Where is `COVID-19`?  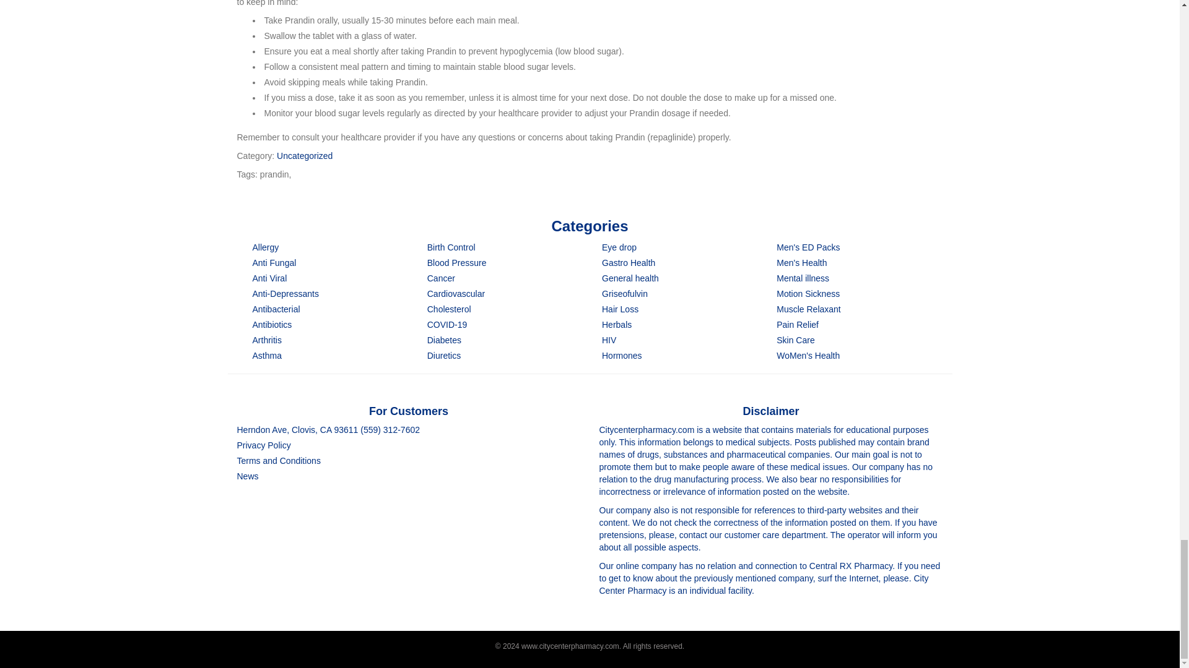 COVID-19 is located at coordinates (447, 325).